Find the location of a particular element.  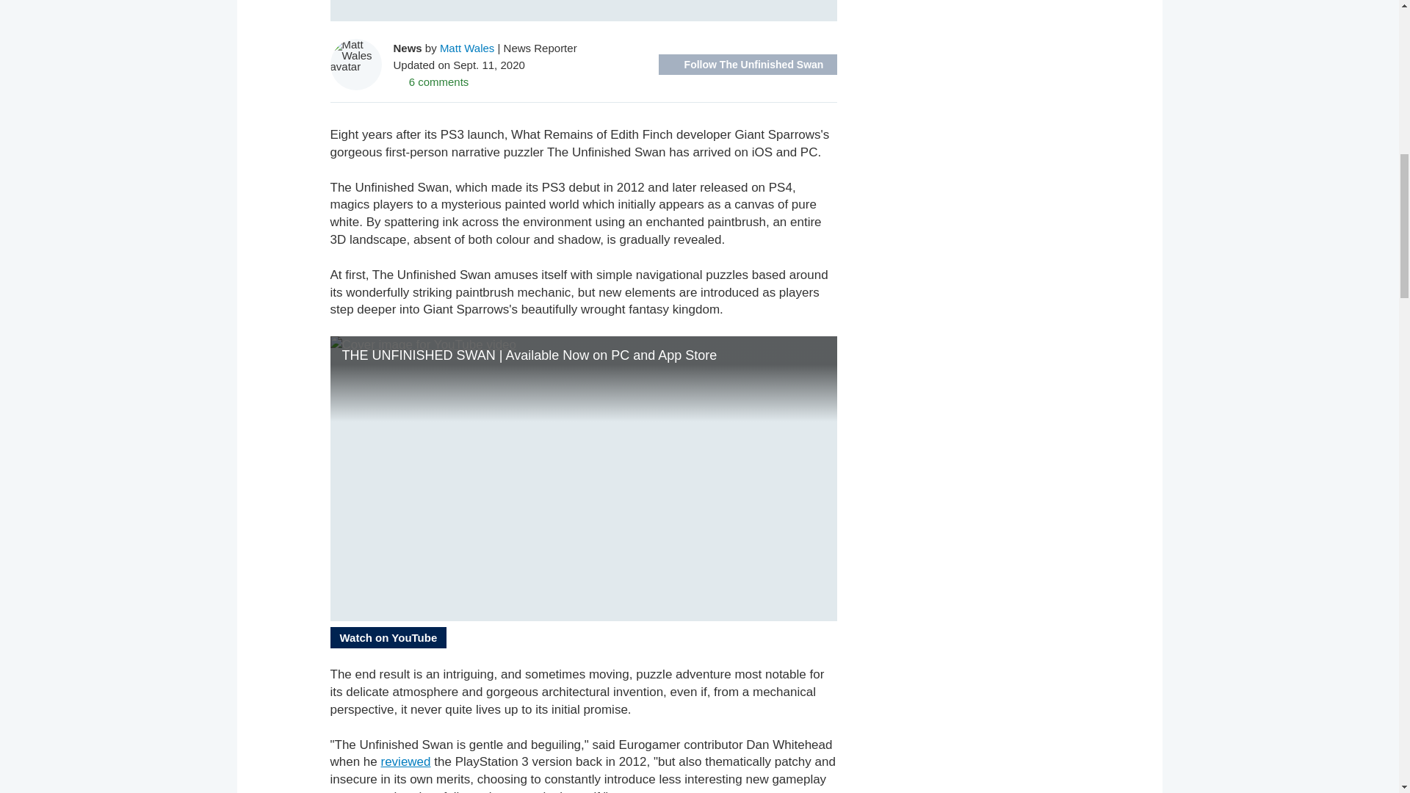

Matt Wales is located at coordinates (467, 47).